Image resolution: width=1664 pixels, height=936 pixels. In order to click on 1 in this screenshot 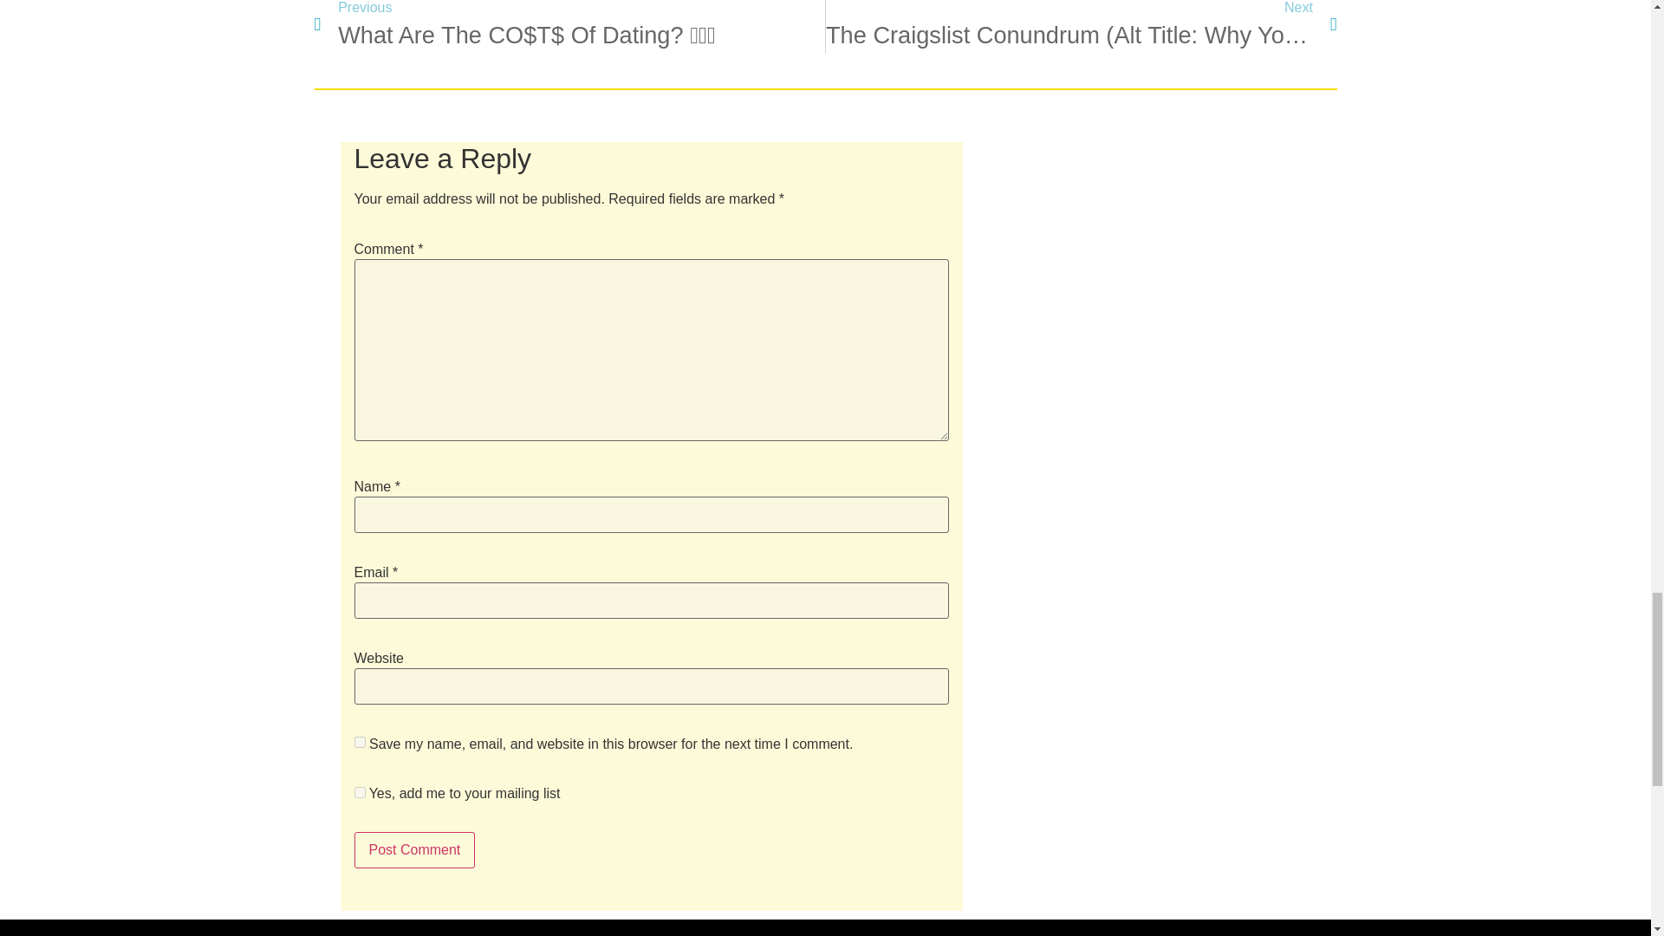, I will do `click(359, 792)`.